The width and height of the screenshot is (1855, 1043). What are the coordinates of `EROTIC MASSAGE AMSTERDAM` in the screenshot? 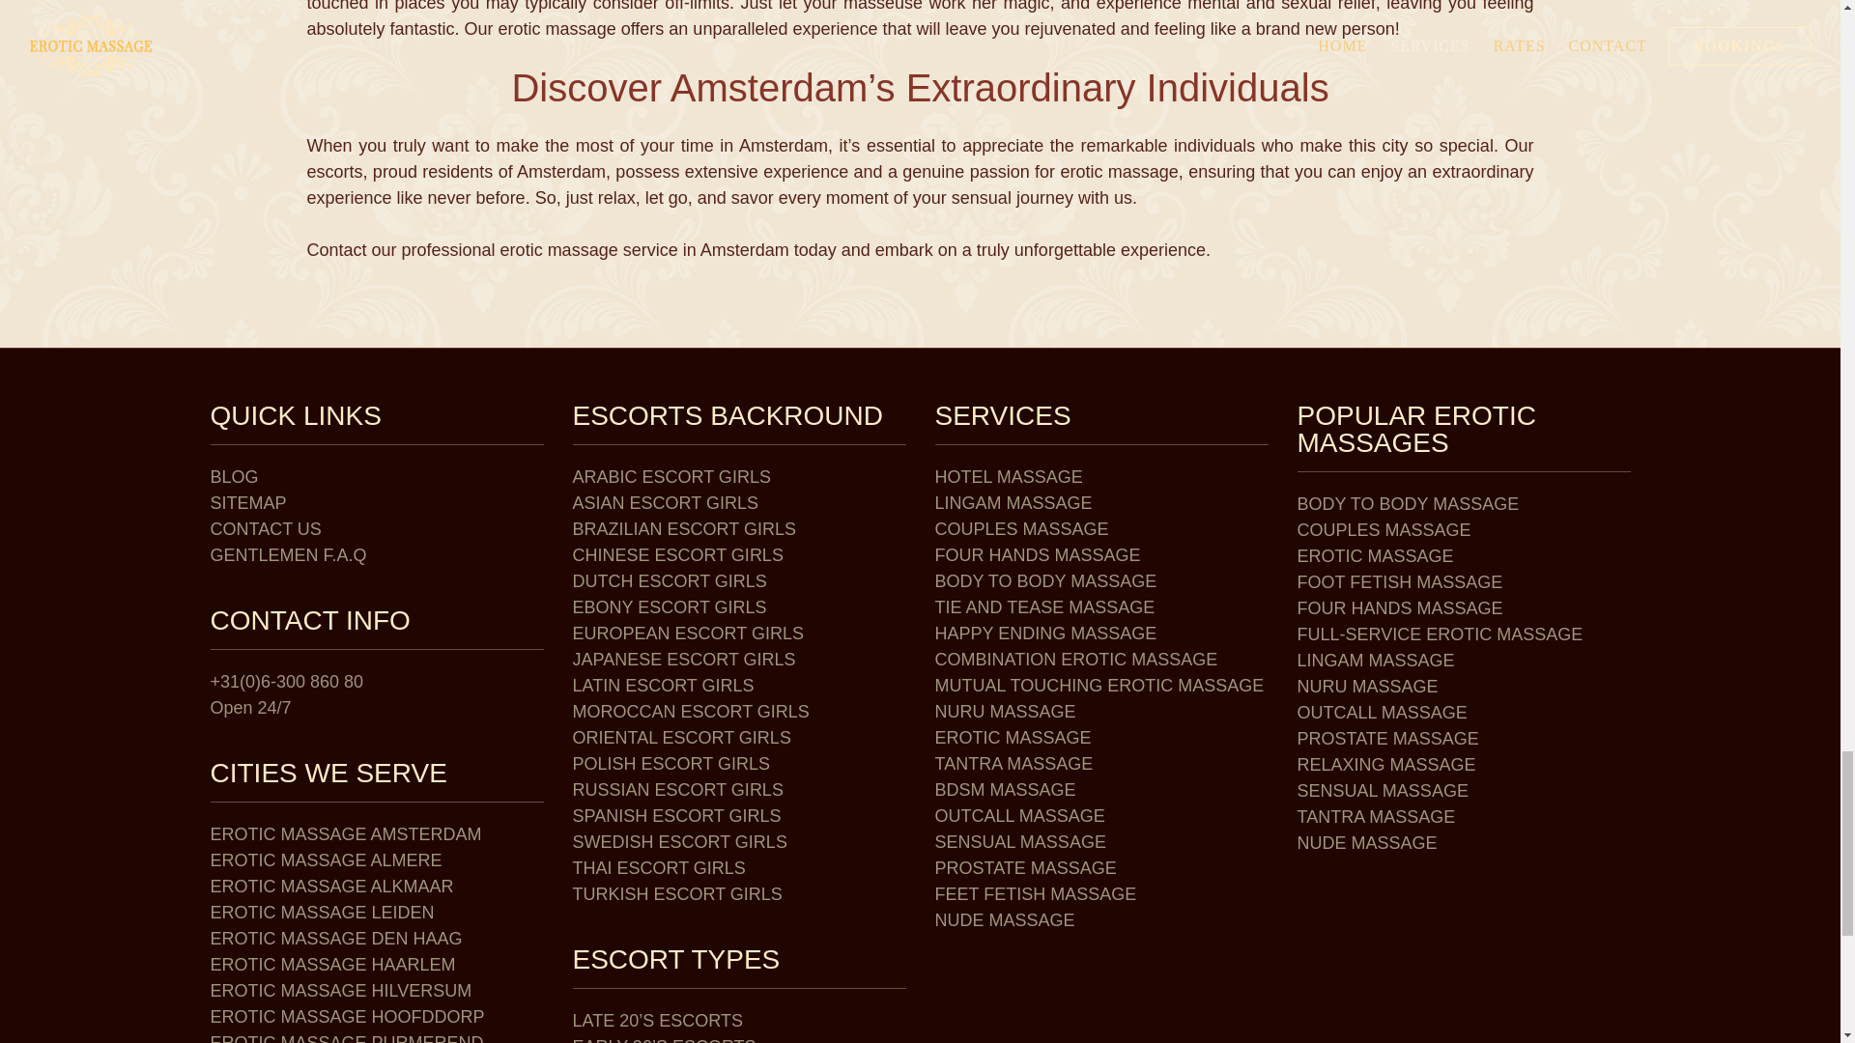 It's located at (346, 834).